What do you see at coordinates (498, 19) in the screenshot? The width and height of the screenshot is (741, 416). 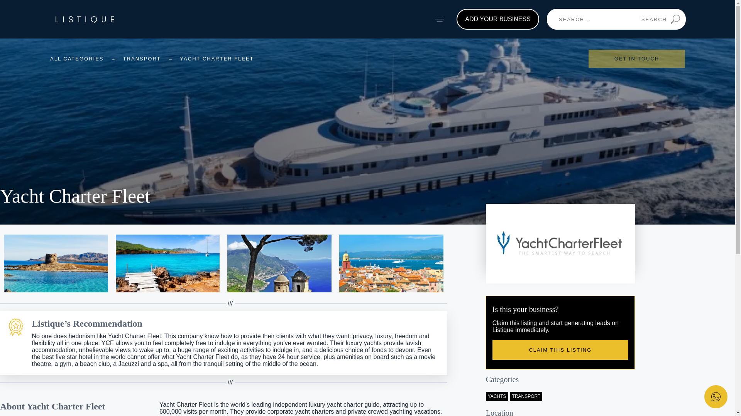 I see `ADD YOUR BUSINESS` at bounding box center [498, 19].